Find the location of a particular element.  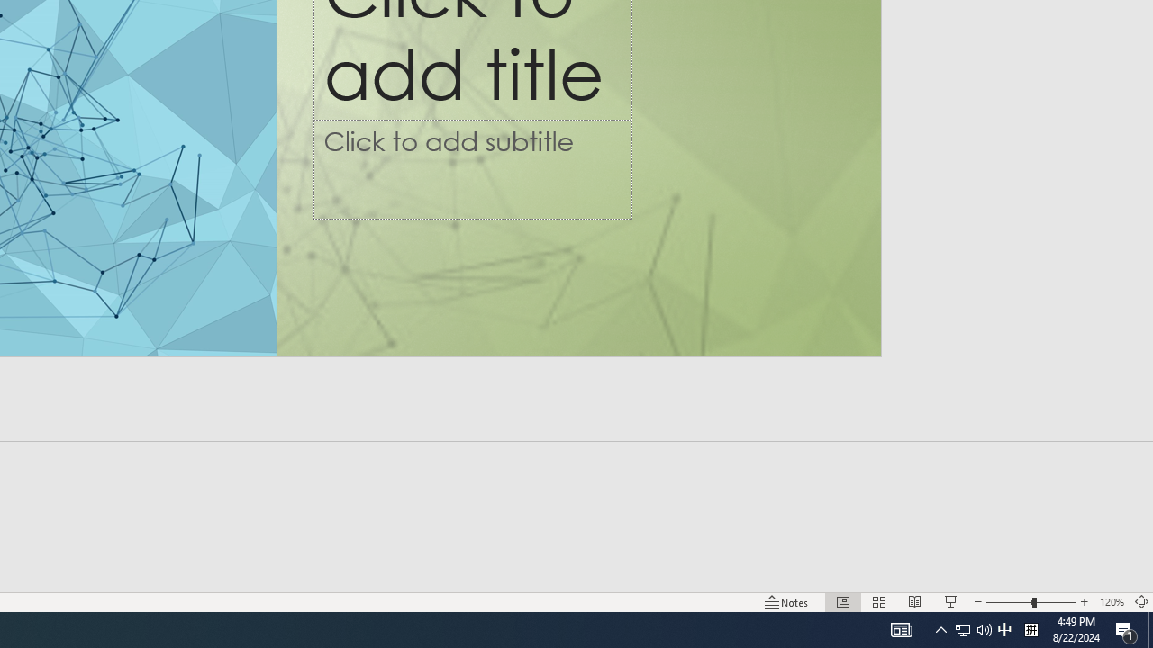

Zoom is located at coordinates (1030, 601).